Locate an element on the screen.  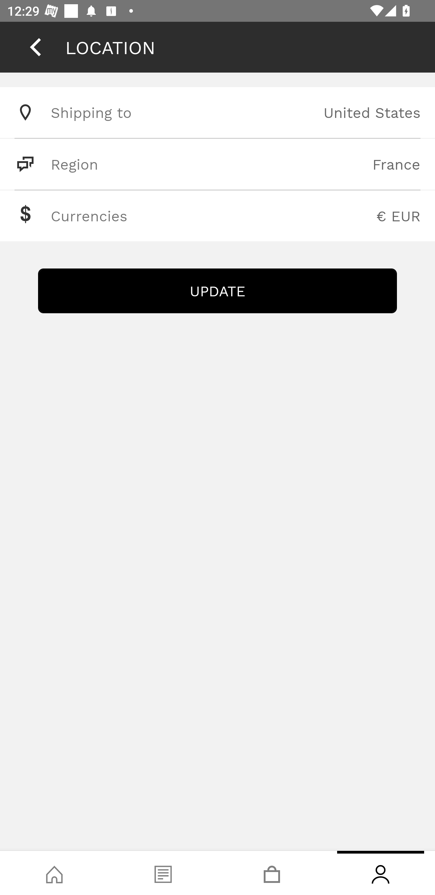
Shipping to Shipping to United States is located at coordinates (217, 112).